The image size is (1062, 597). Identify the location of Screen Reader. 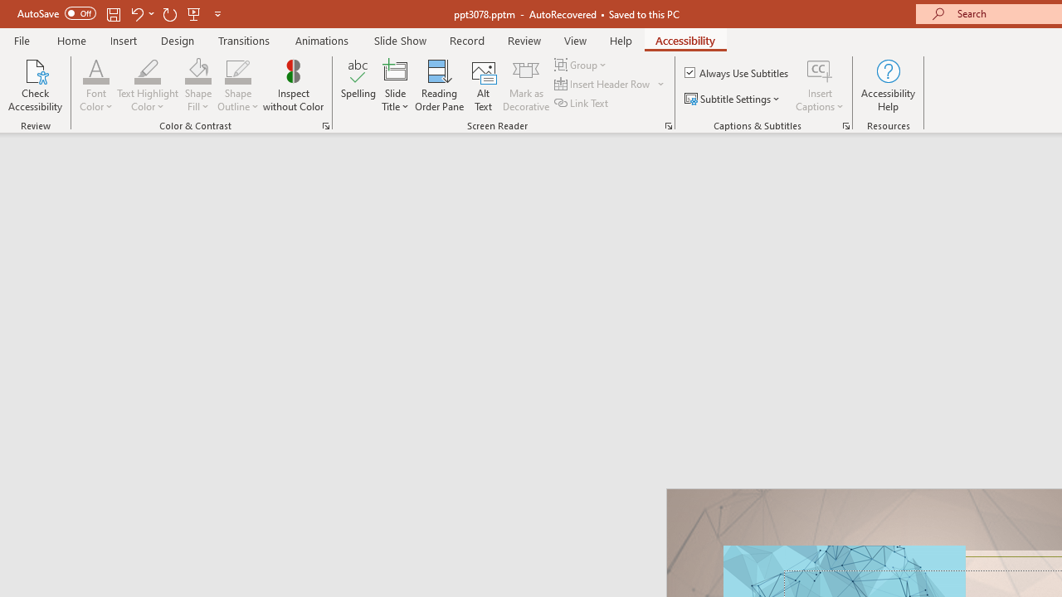
(669, 126).